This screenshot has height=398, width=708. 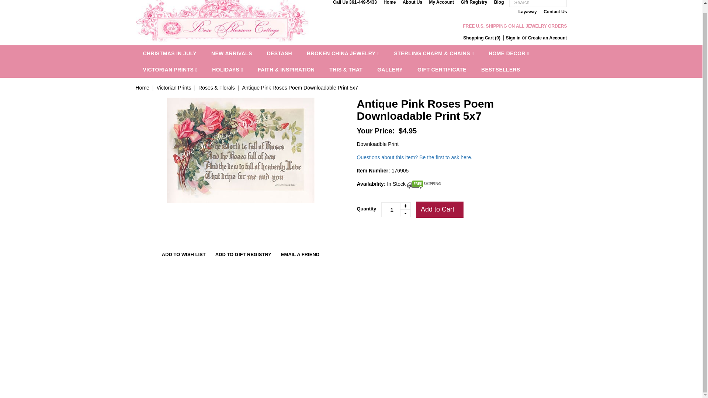 What do you see at coordinates (232, 53) in the screenshot?
I see `NEW ARRIVALS` at bounding box center [232, 53].